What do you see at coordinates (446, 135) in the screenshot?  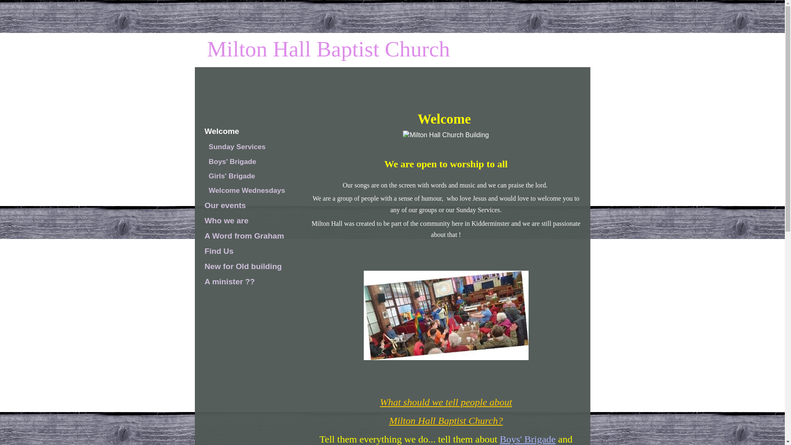 I see `Milton Hall Church Building` at bounding box center [446, 135].